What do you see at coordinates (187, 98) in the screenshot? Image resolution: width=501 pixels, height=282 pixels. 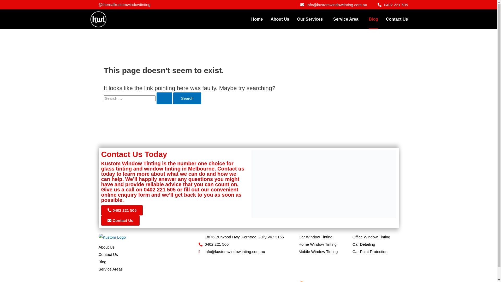 I see `Search` at bounding box center [187, 98].